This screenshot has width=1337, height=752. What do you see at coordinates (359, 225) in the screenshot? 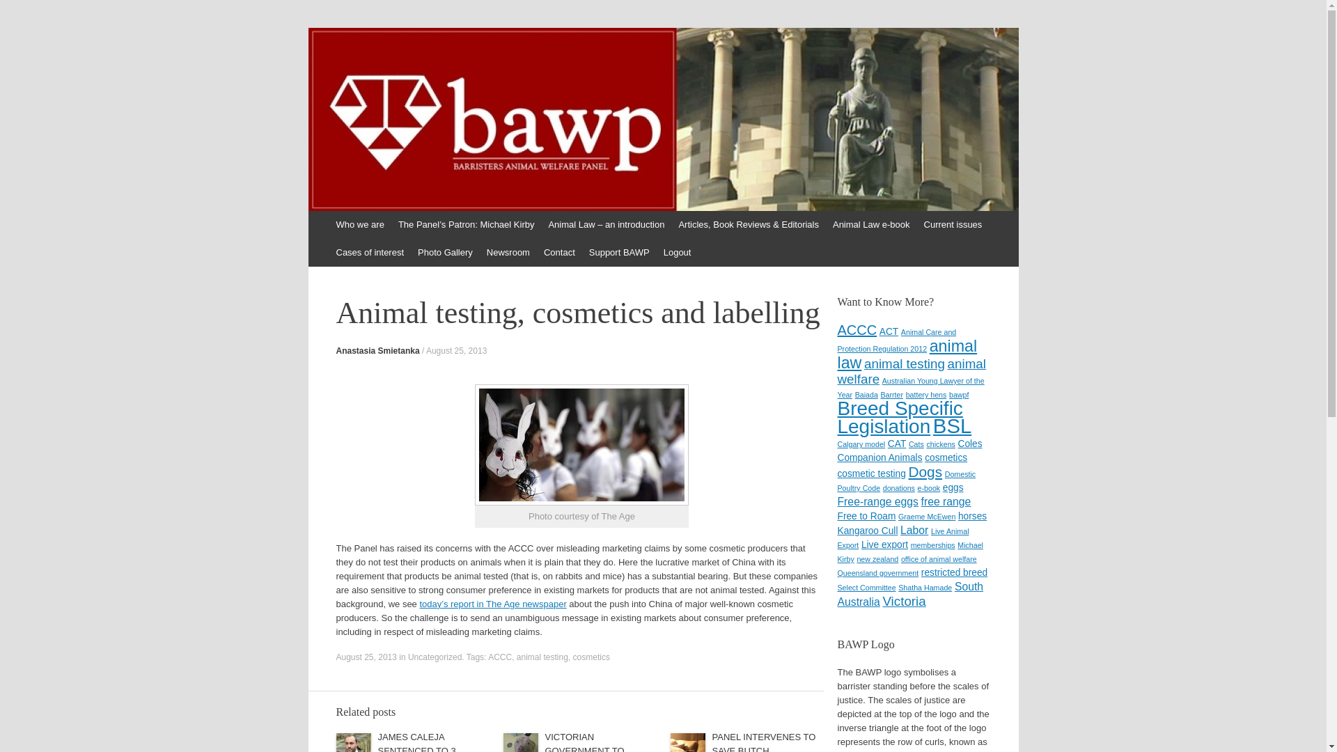
I see `Who we are` at bounding box center [359, 225].